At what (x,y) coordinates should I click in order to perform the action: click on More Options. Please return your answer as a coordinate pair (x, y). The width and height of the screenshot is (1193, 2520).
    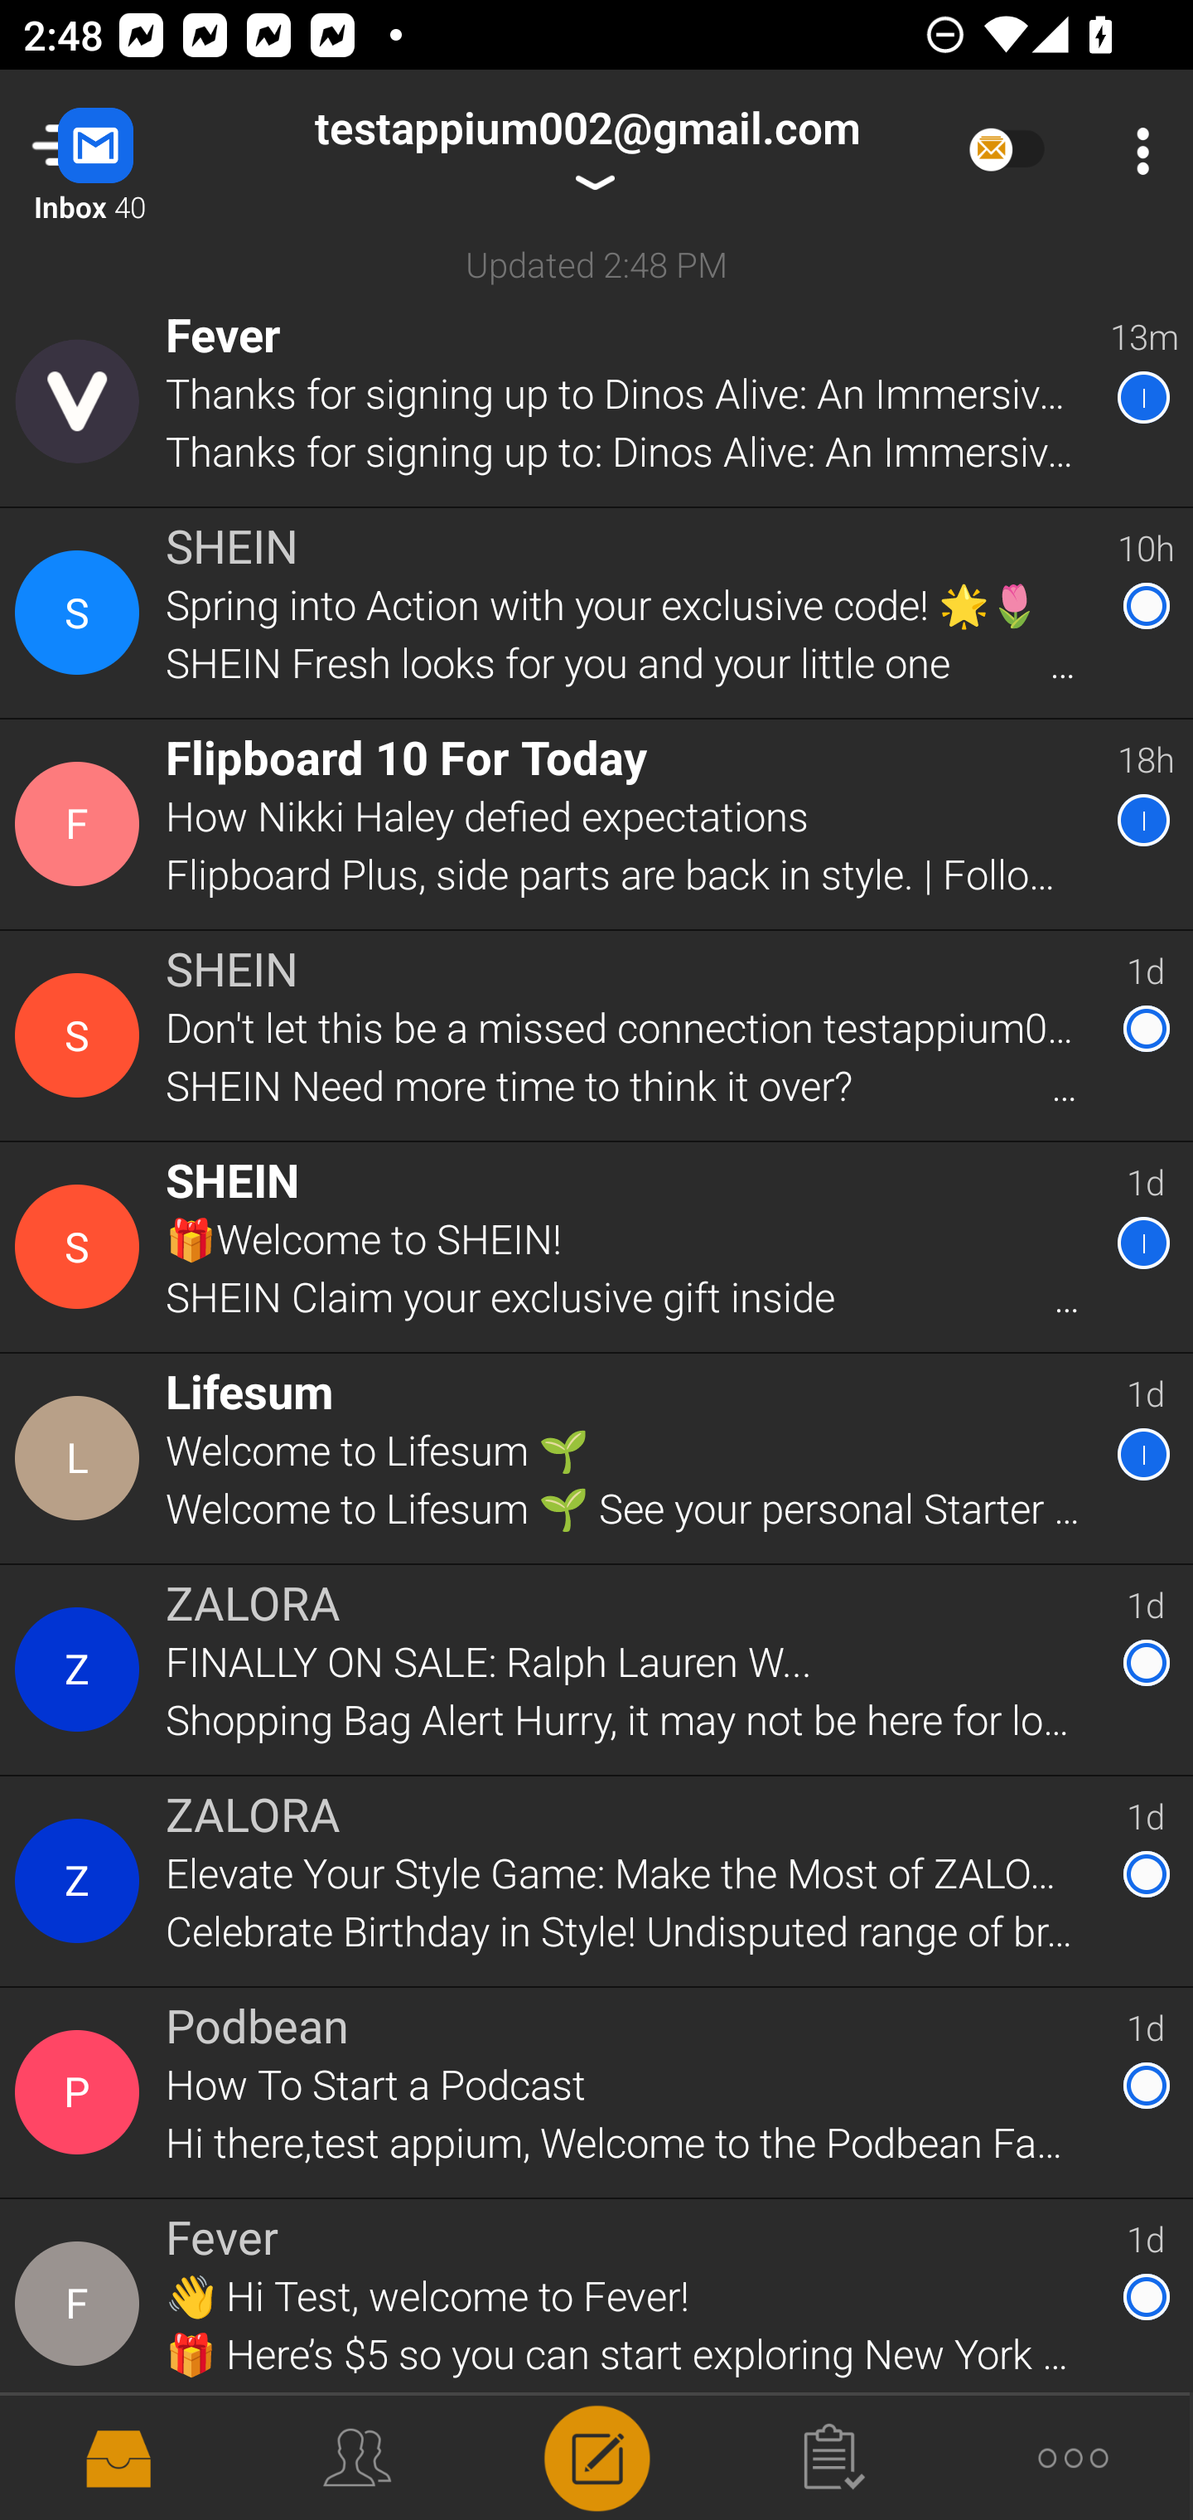
    Looking at the image, I should click on (1135, 151).